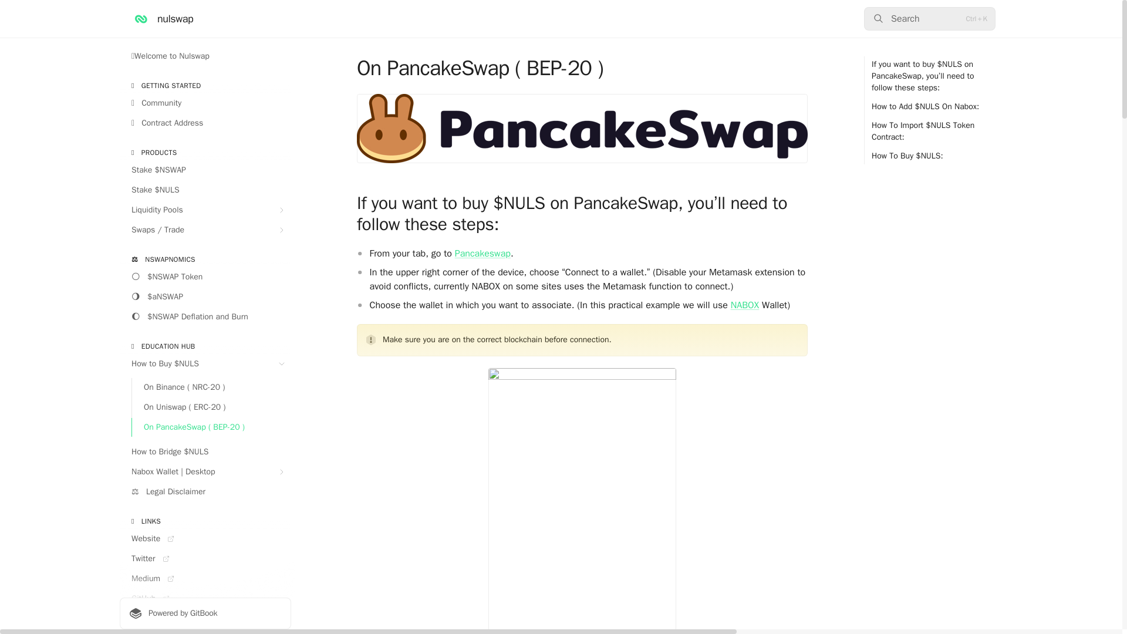 The width and height of the screenshot is (1127, 634). Describe the element at coordinates (745, 305) in the screenshot. I see `NABOX` at that location.